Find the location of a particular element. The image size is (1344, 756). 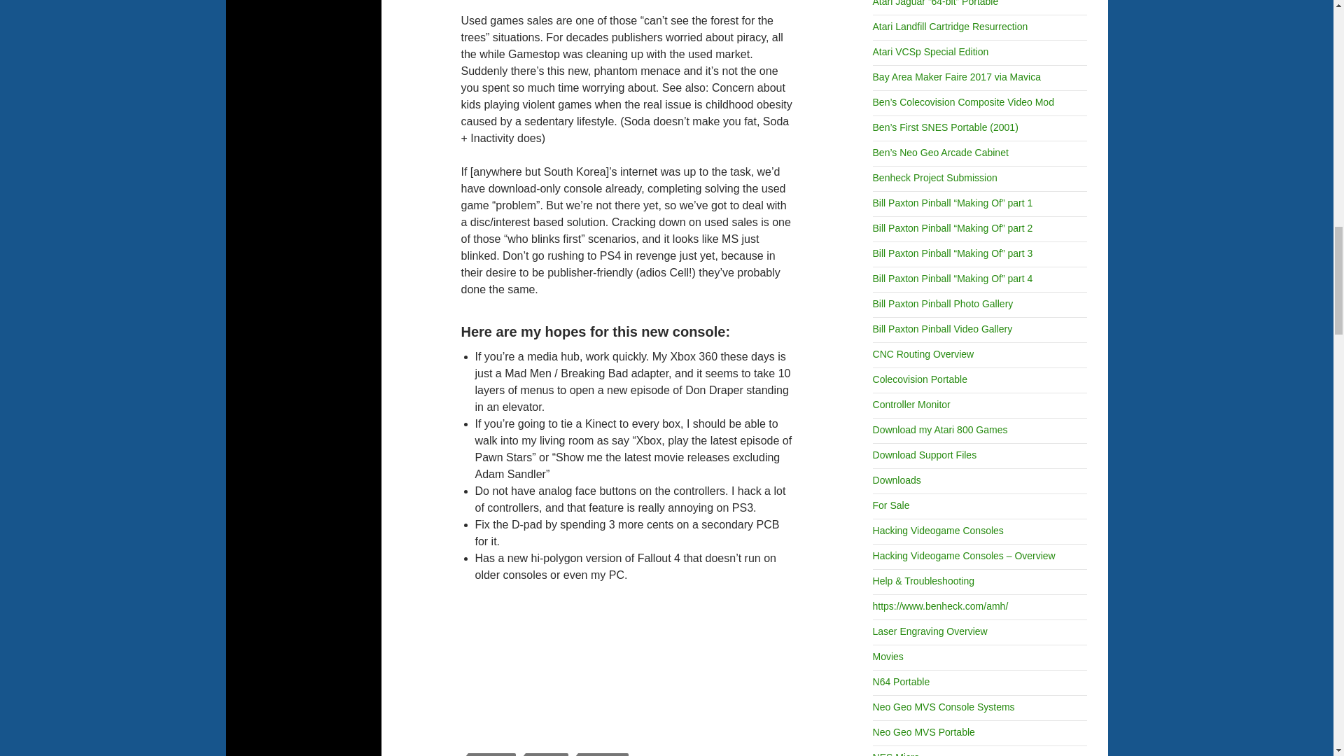

XBOX ONE is located at coordinates (603, 755).